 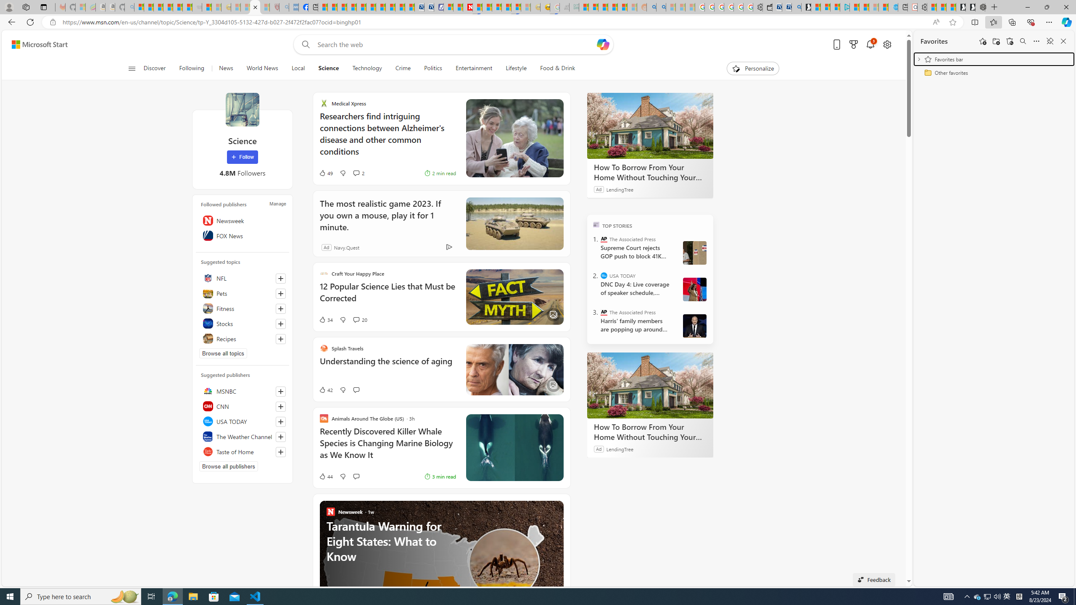 I want to click on Microsoft Start - Sleeping, so click(x=873, y=7).